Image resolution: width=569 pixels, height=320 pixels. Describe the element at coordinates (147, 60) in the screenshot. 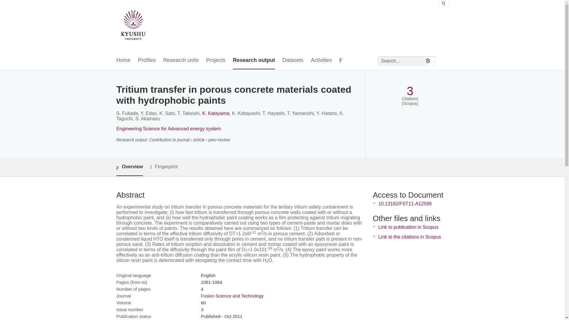

I see `Profiles` at that location.